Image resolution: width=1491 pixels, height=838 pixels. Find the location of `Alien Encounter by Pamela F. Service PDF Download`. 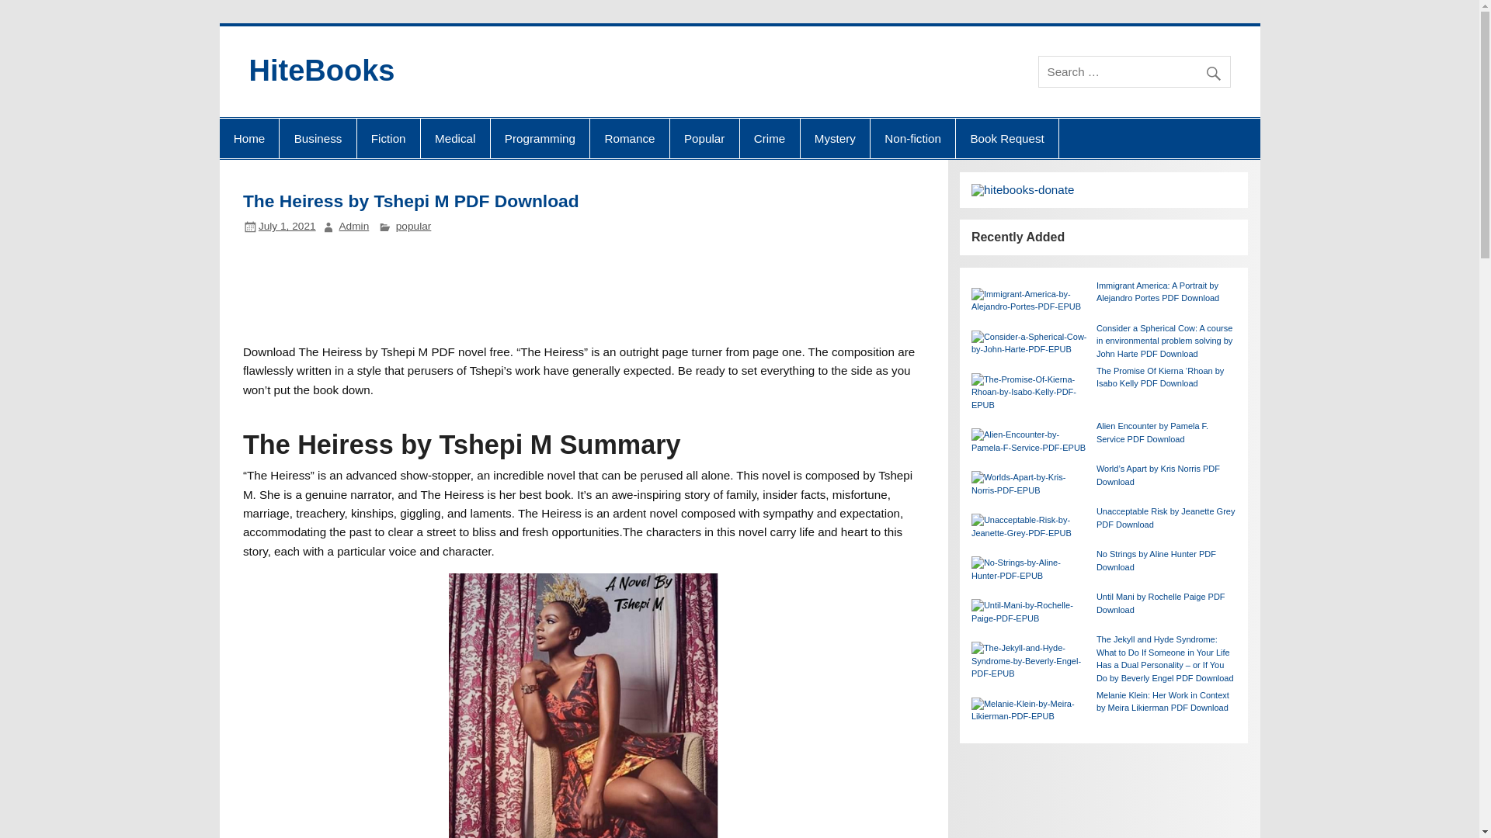

Alien Encounter by Pamela F. Service PDF Download is located at coordinates (1152, 433).